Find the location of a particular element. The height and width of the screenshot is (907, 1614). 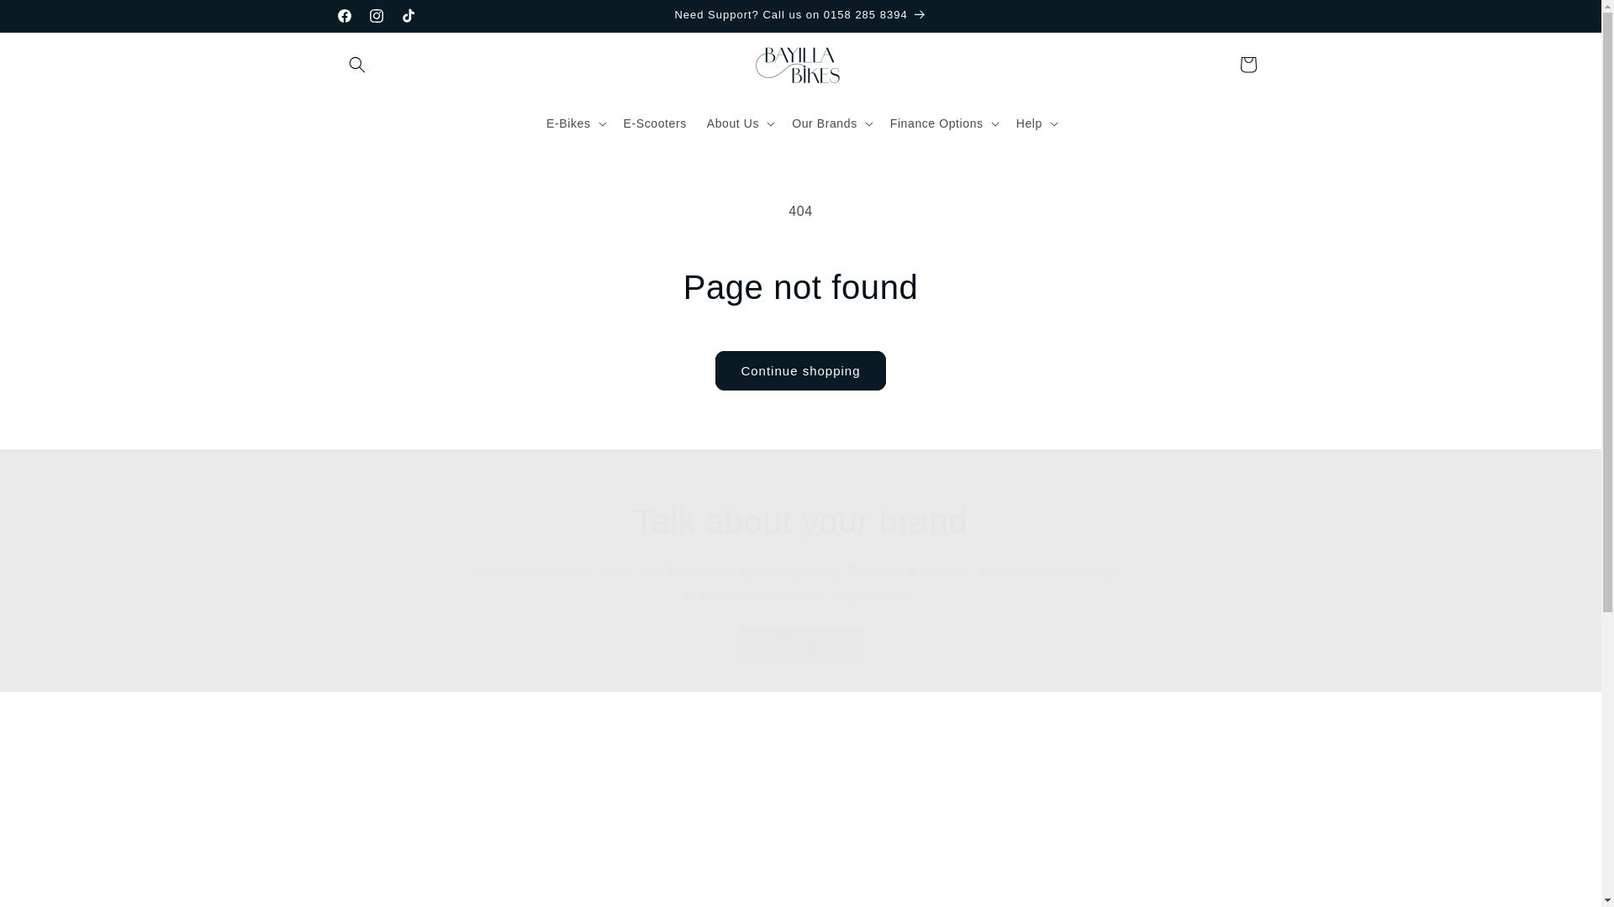

Button label is located at coordinates (800, 645).